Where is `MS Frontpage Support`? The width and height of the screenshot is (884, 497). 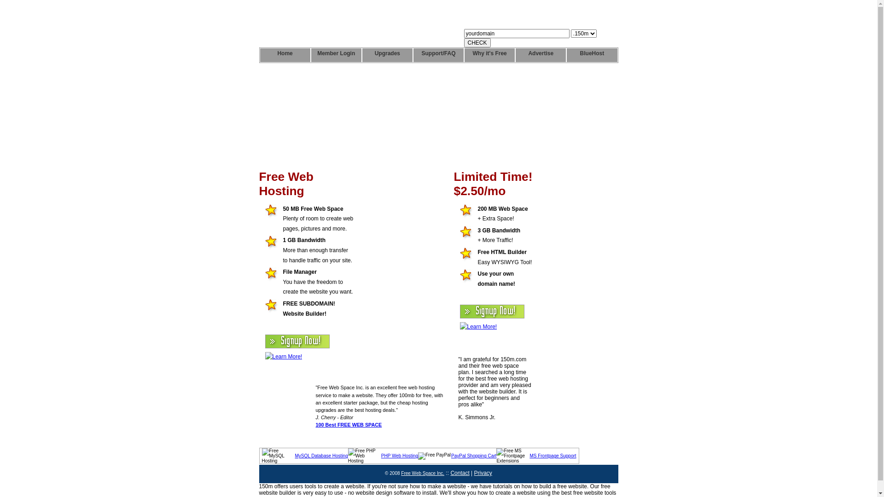 MS Frontpage Support is located at coordinates (552, 456).